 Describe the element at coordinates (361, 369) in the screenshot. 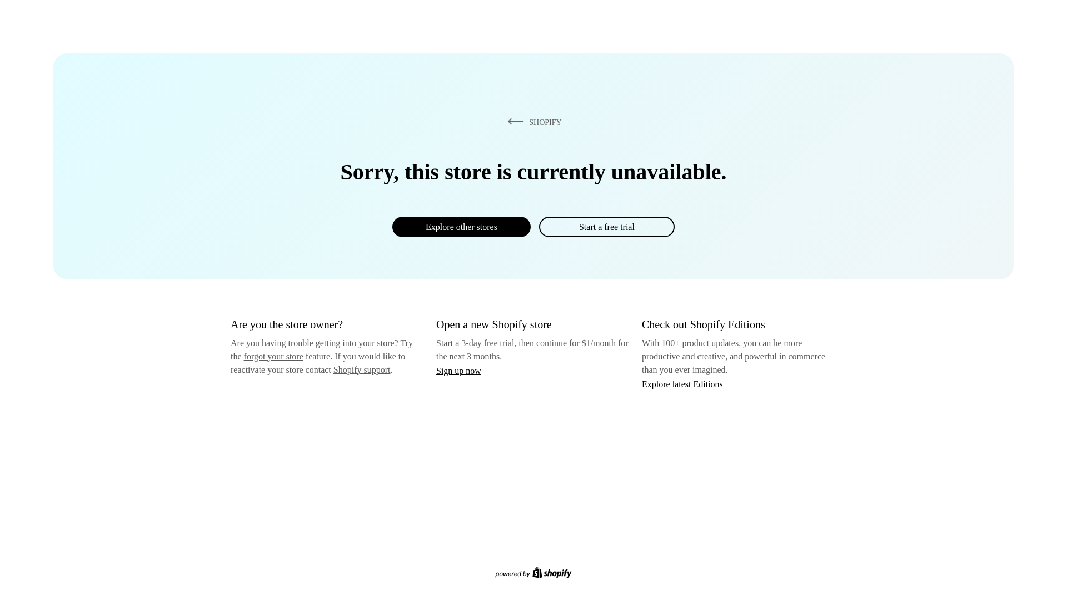

I see `Shopify support` at that location.